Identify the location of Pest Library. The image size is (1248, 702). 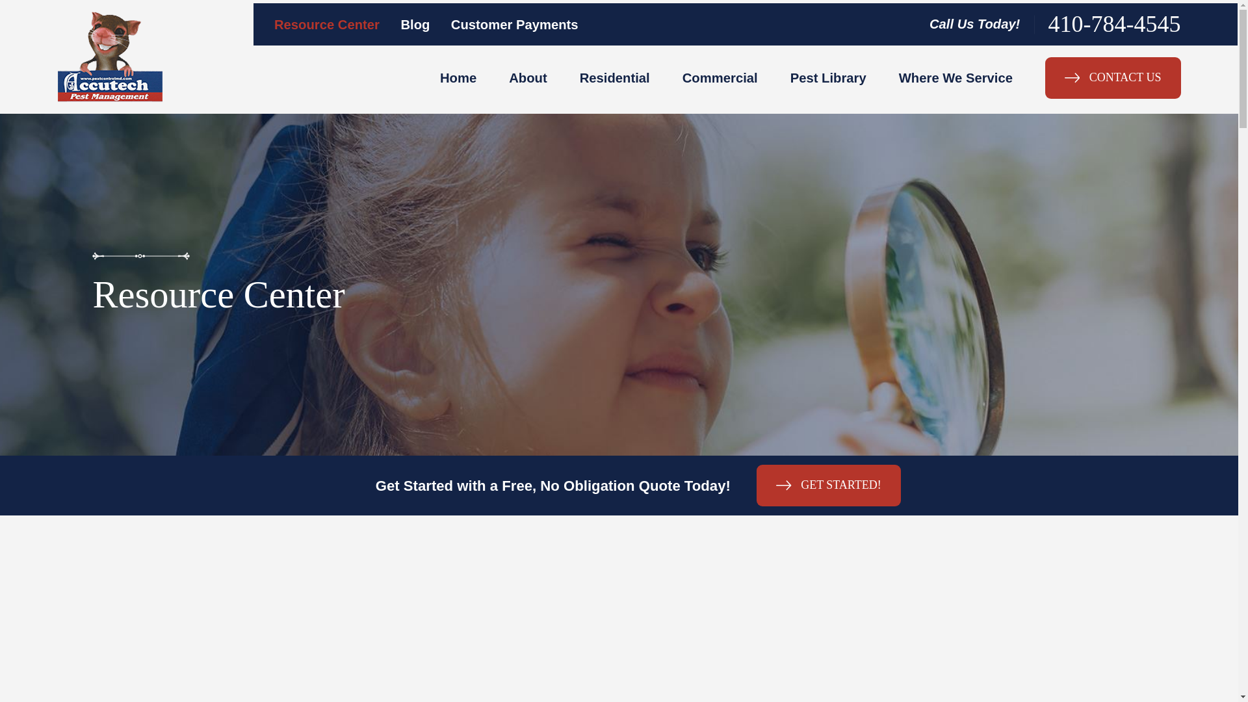
(828, 78).